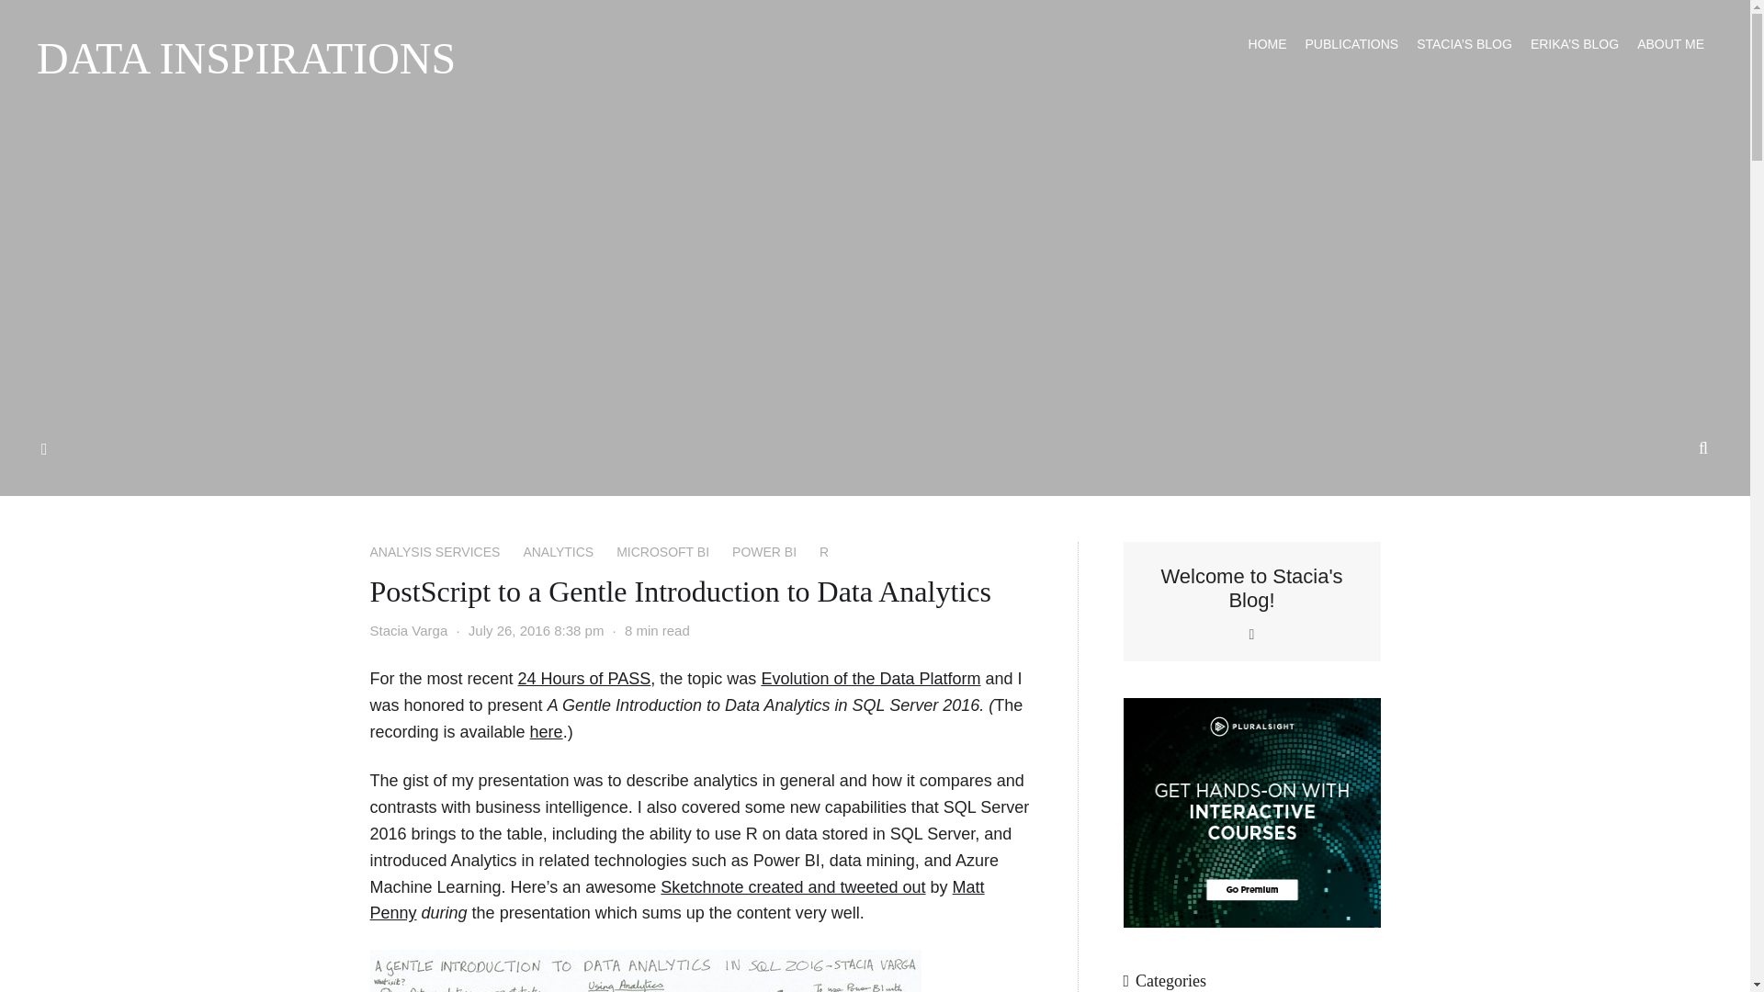 The width and height of the screenshot is (1764, 992). What do you see at coordinates (557, 551) in the screenshot?
I see `ANALYTICS` at bounding box center [557, 551].